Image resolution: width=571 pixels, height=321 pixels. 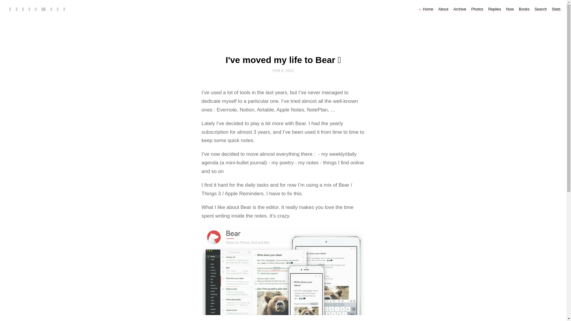 I want to click on FEB 9, 2021, so click(x=283, y=70).